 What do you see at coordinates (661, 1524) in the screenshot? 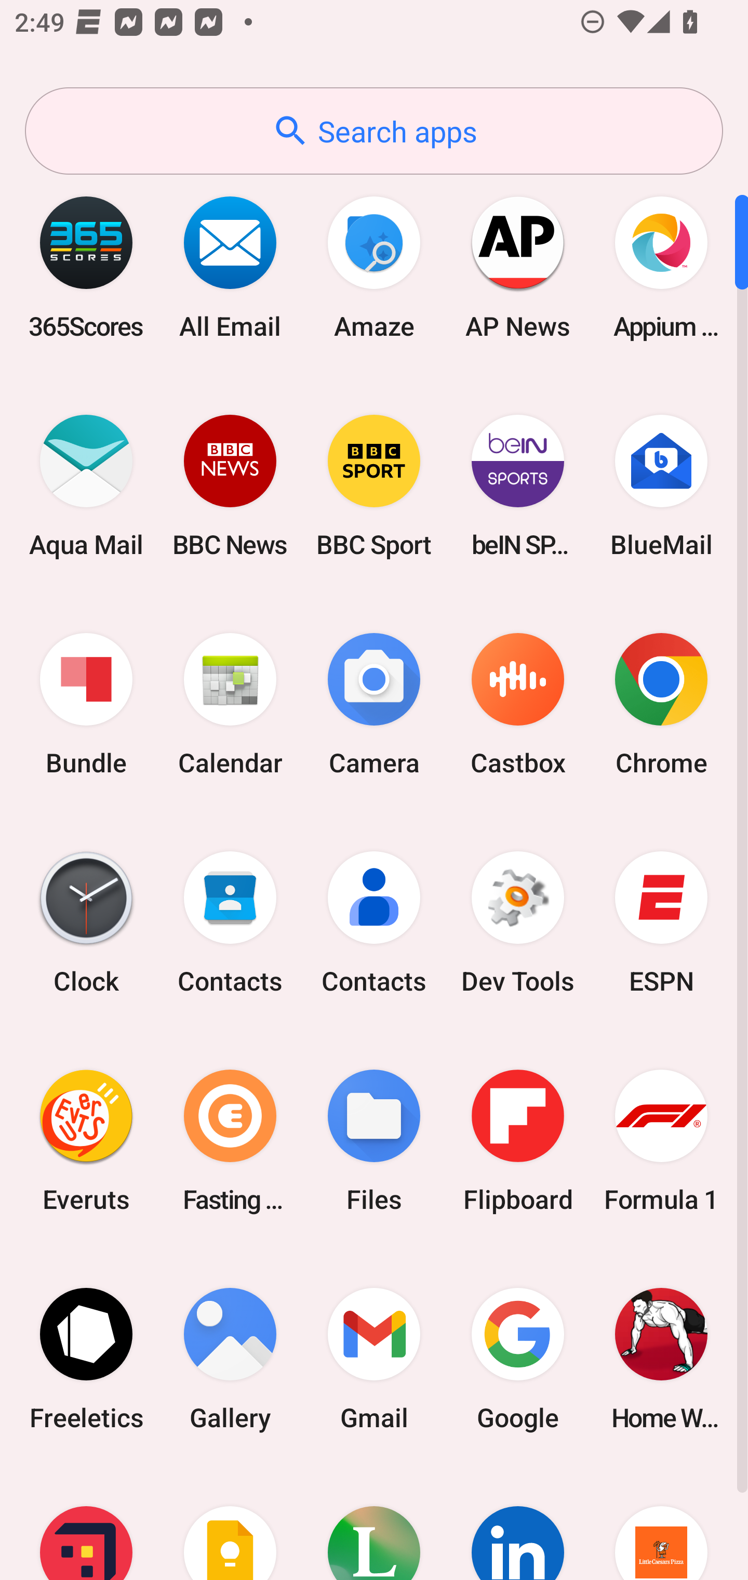
I see `Little Caesars Pizza` at bounding box center [661, 1524].